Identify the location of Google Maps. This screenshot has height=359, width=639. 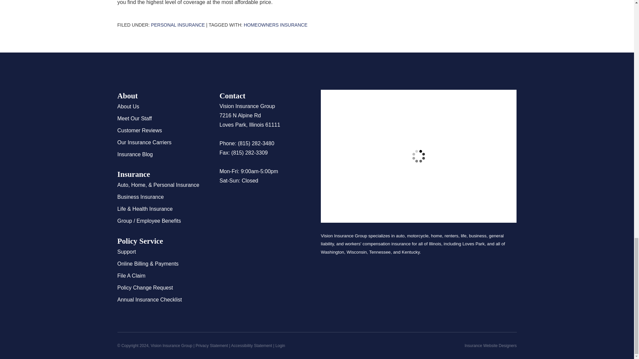
(224, 200).